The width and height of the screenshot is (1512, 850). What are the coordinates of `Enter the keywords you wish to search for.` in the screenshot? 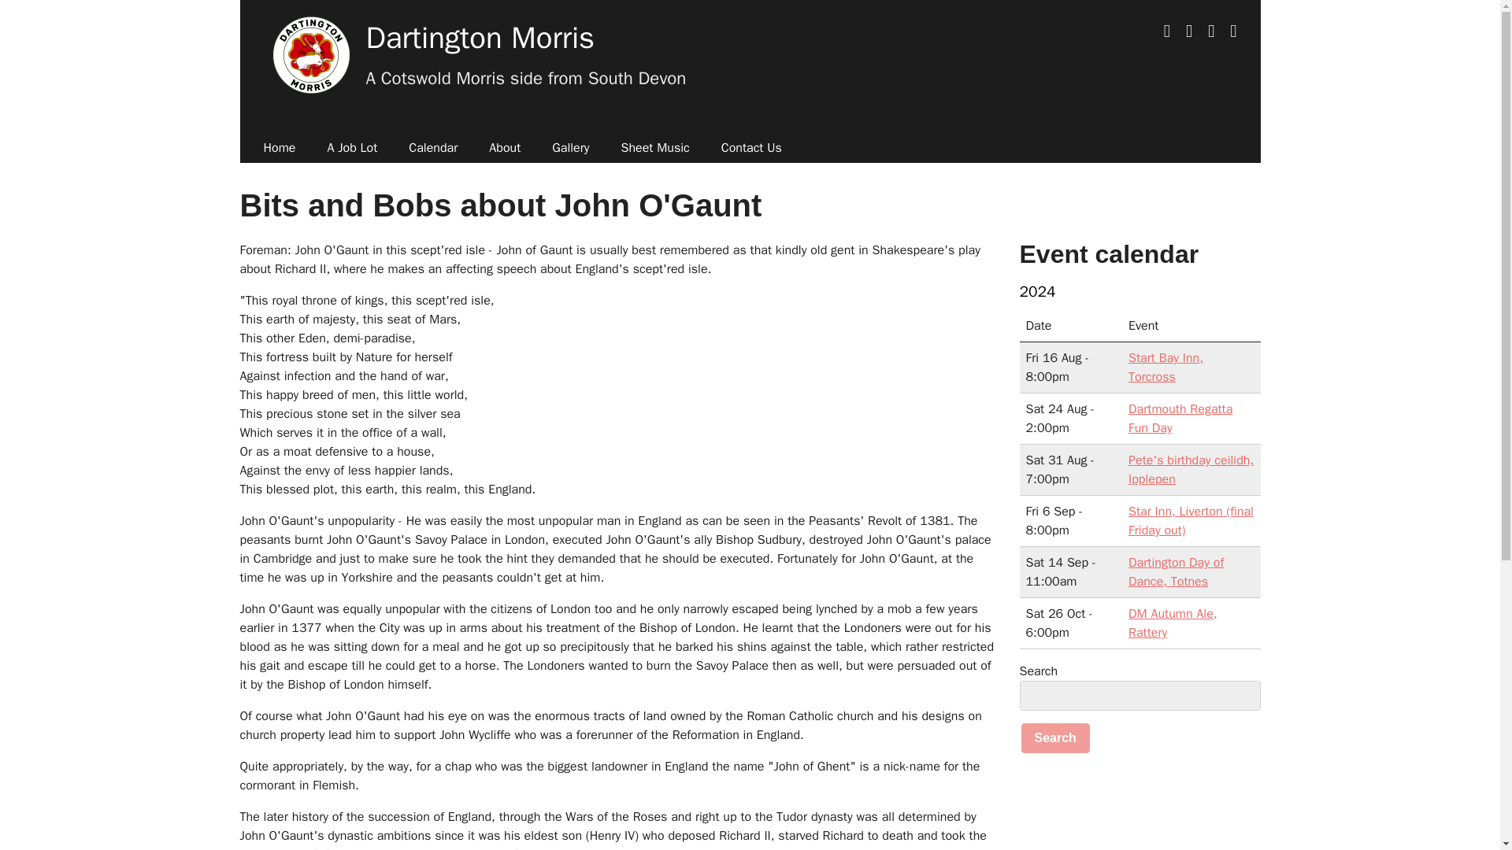 It's located at (1139, 696).